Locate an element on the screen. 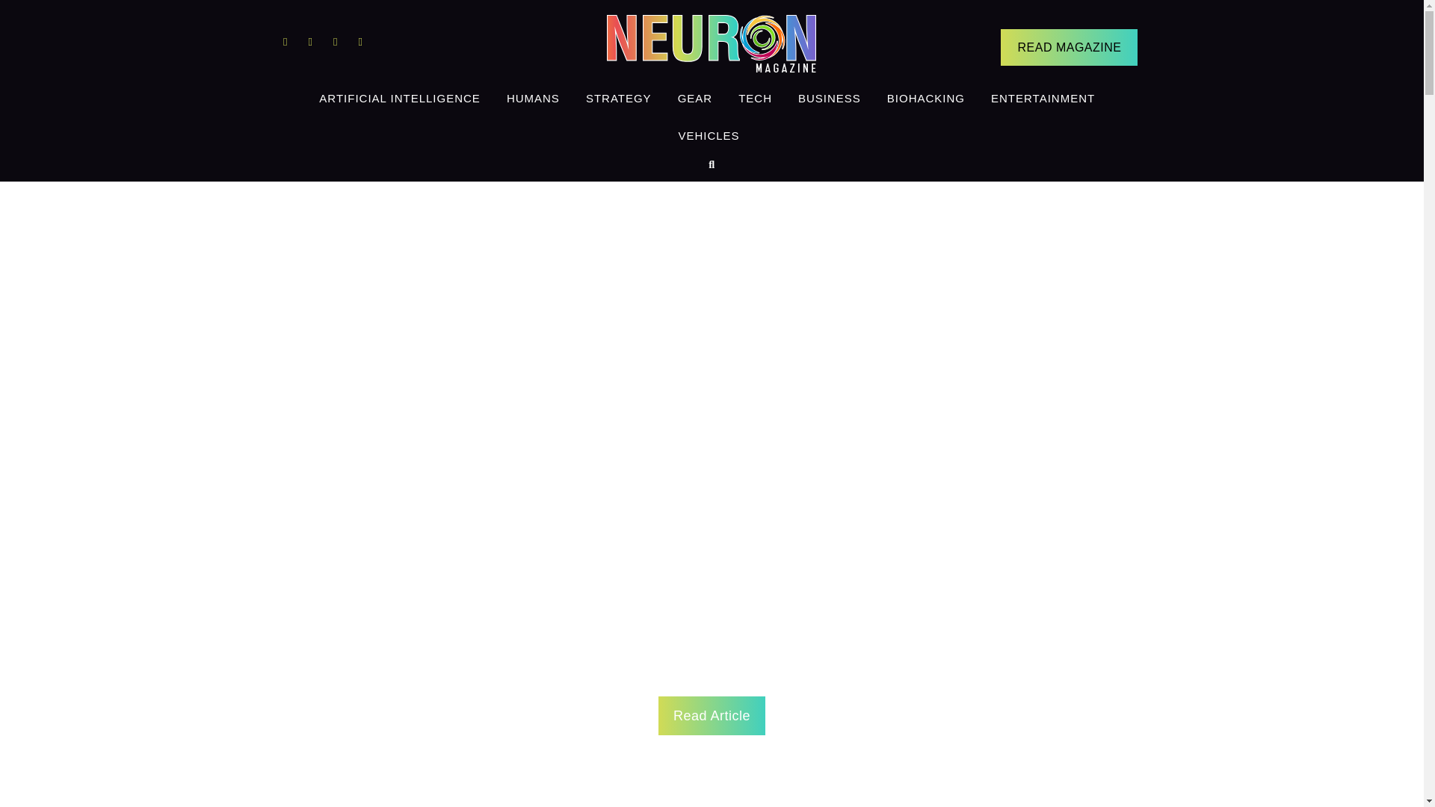 This screenshot has width=1435, height=807. ARTIFICIAL INTELLIGENCE is located at coordinates (400, 98).